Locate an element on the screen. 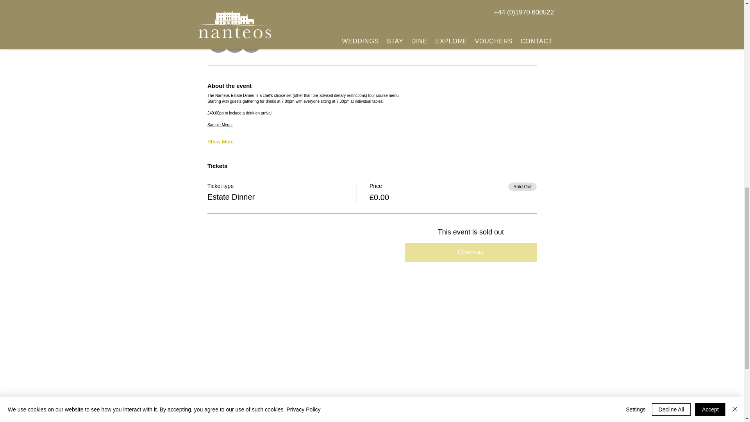 The height and width of the screenshot is (422, 750). Show More is located at coordinates (220, 141).